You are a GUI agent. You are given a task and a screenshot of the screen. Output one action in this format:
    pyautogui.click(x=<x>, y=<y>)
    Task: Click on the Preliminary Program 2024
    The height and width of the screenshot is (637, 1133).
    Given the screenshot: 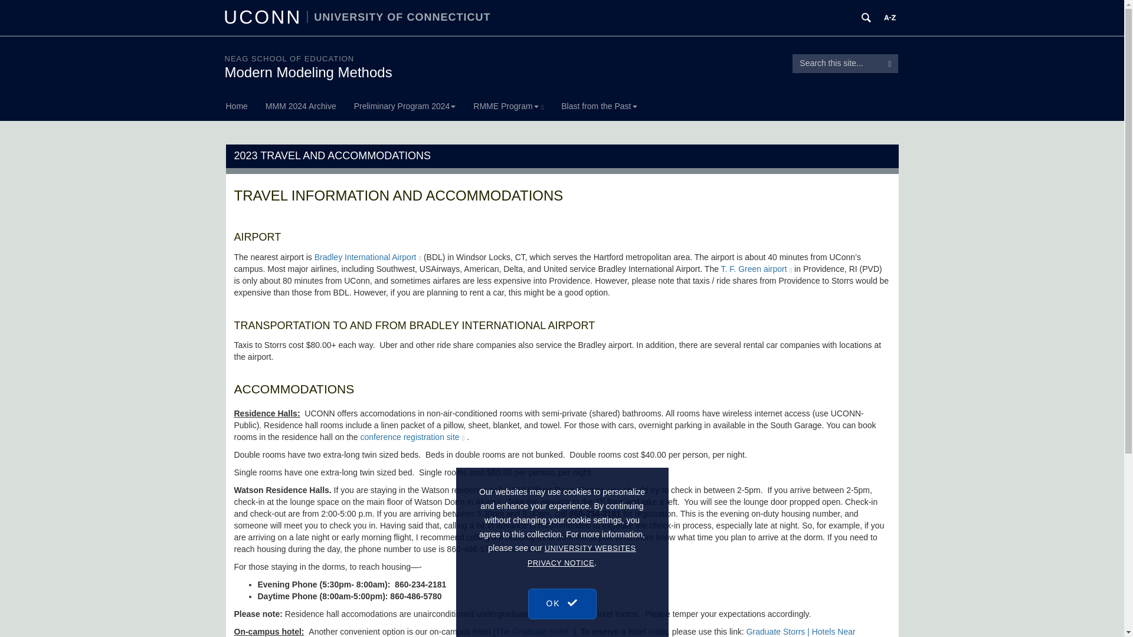 What is the action you would take?
    pyautogui.click(x=405, y=106)
    